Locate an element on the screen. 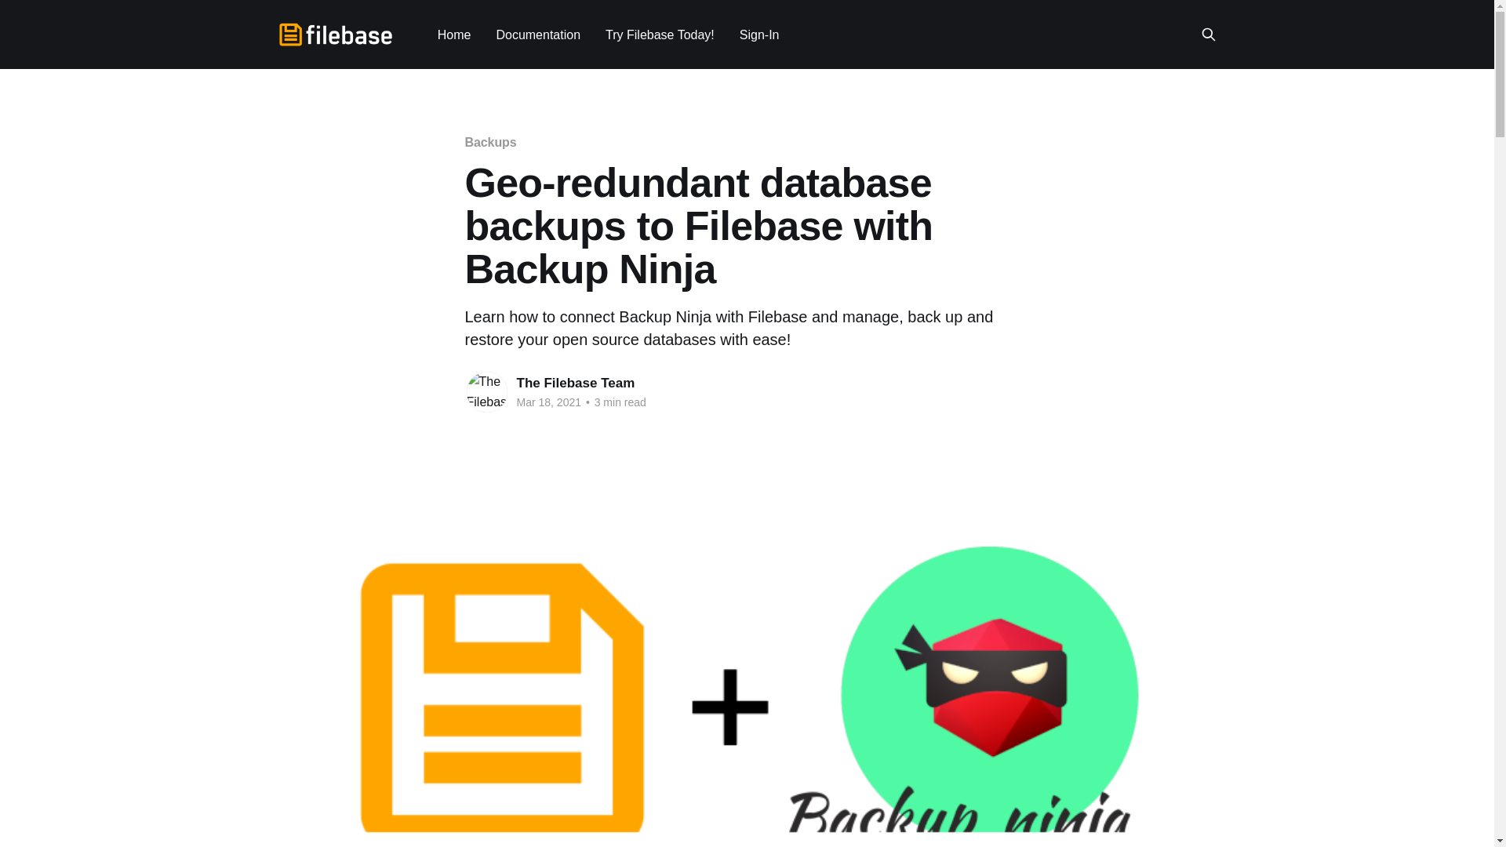 The height and width of the screenshot is (847, 1506). The Filebase Team is located at coordinates (575, 383).